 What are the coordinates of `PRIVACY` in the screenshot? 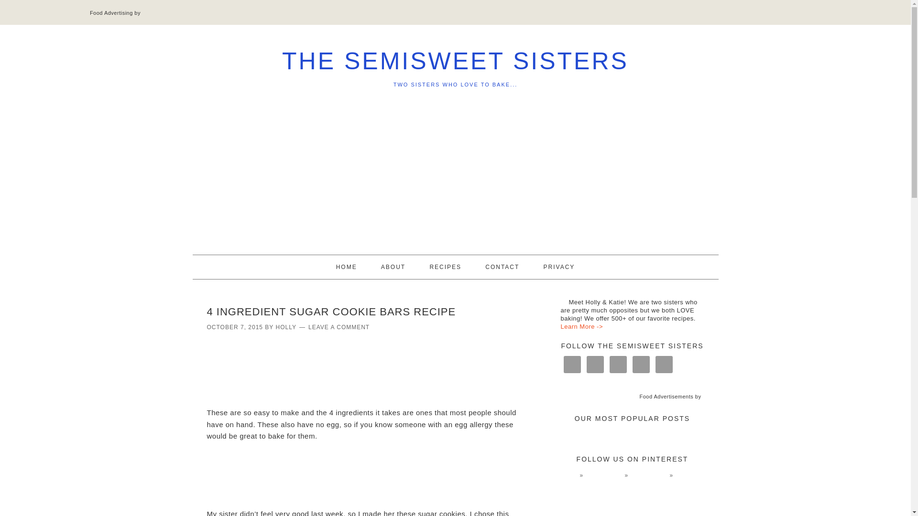 It's located at (559, 267).